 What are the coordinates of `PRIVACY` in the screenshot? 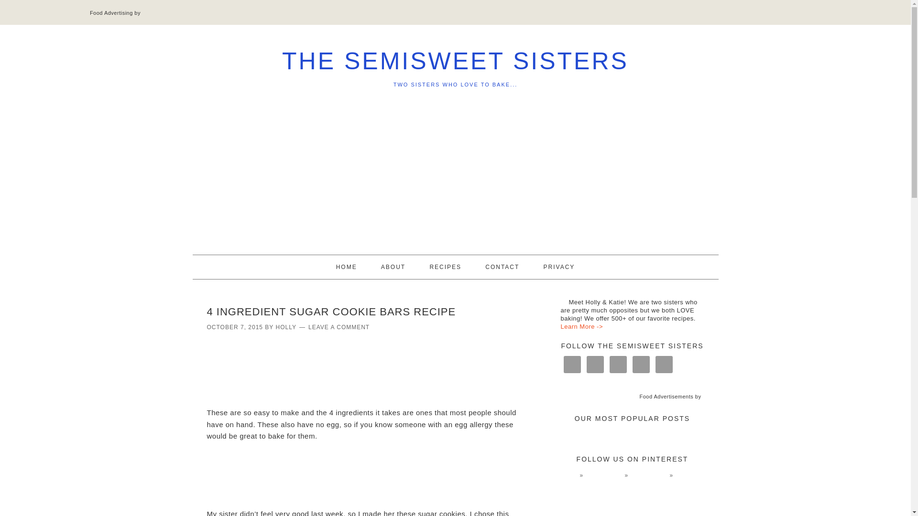 It's located at (559, 267).